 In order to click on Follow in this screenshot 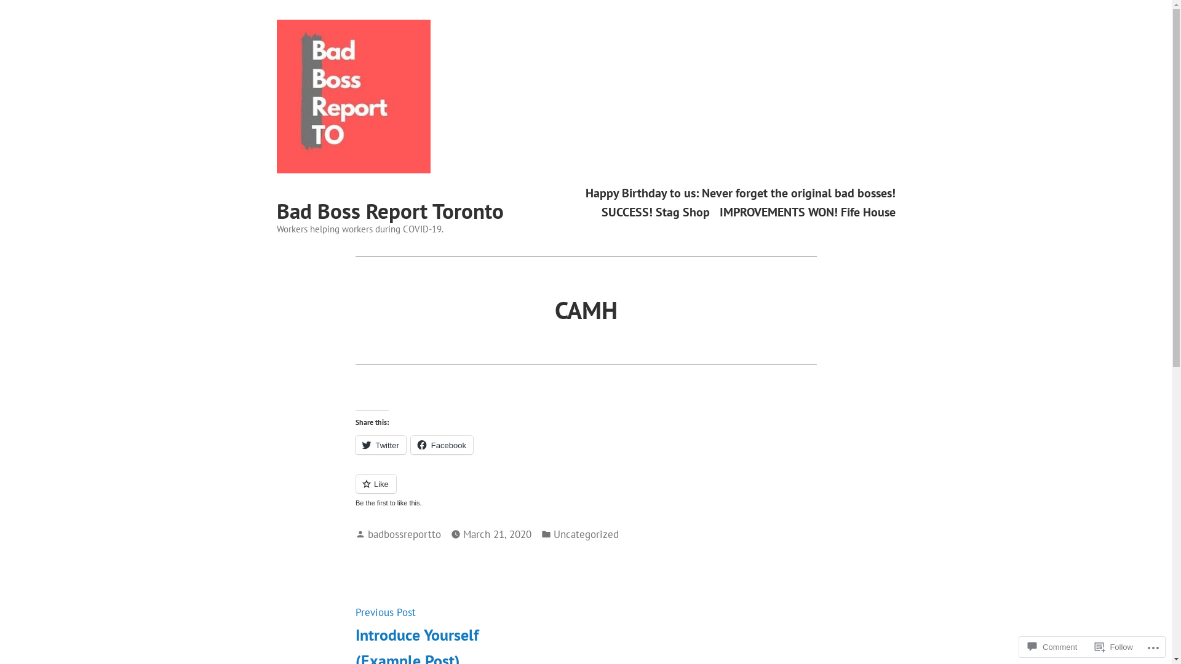, I will do `click(1114, 647)`.